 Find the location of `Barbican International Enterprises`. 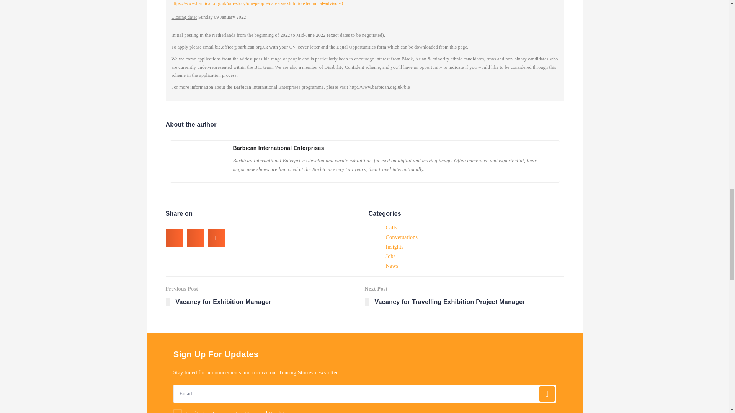

Barbican International Enterprises is located at coordinates (265, 295).